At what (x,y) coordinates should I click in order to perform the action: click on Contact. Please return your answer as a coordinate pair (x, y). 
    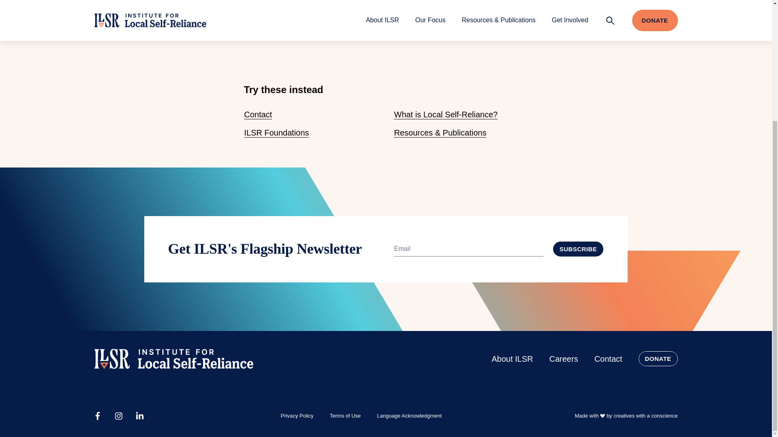
    Looking at the image, I should click on (258, 114).